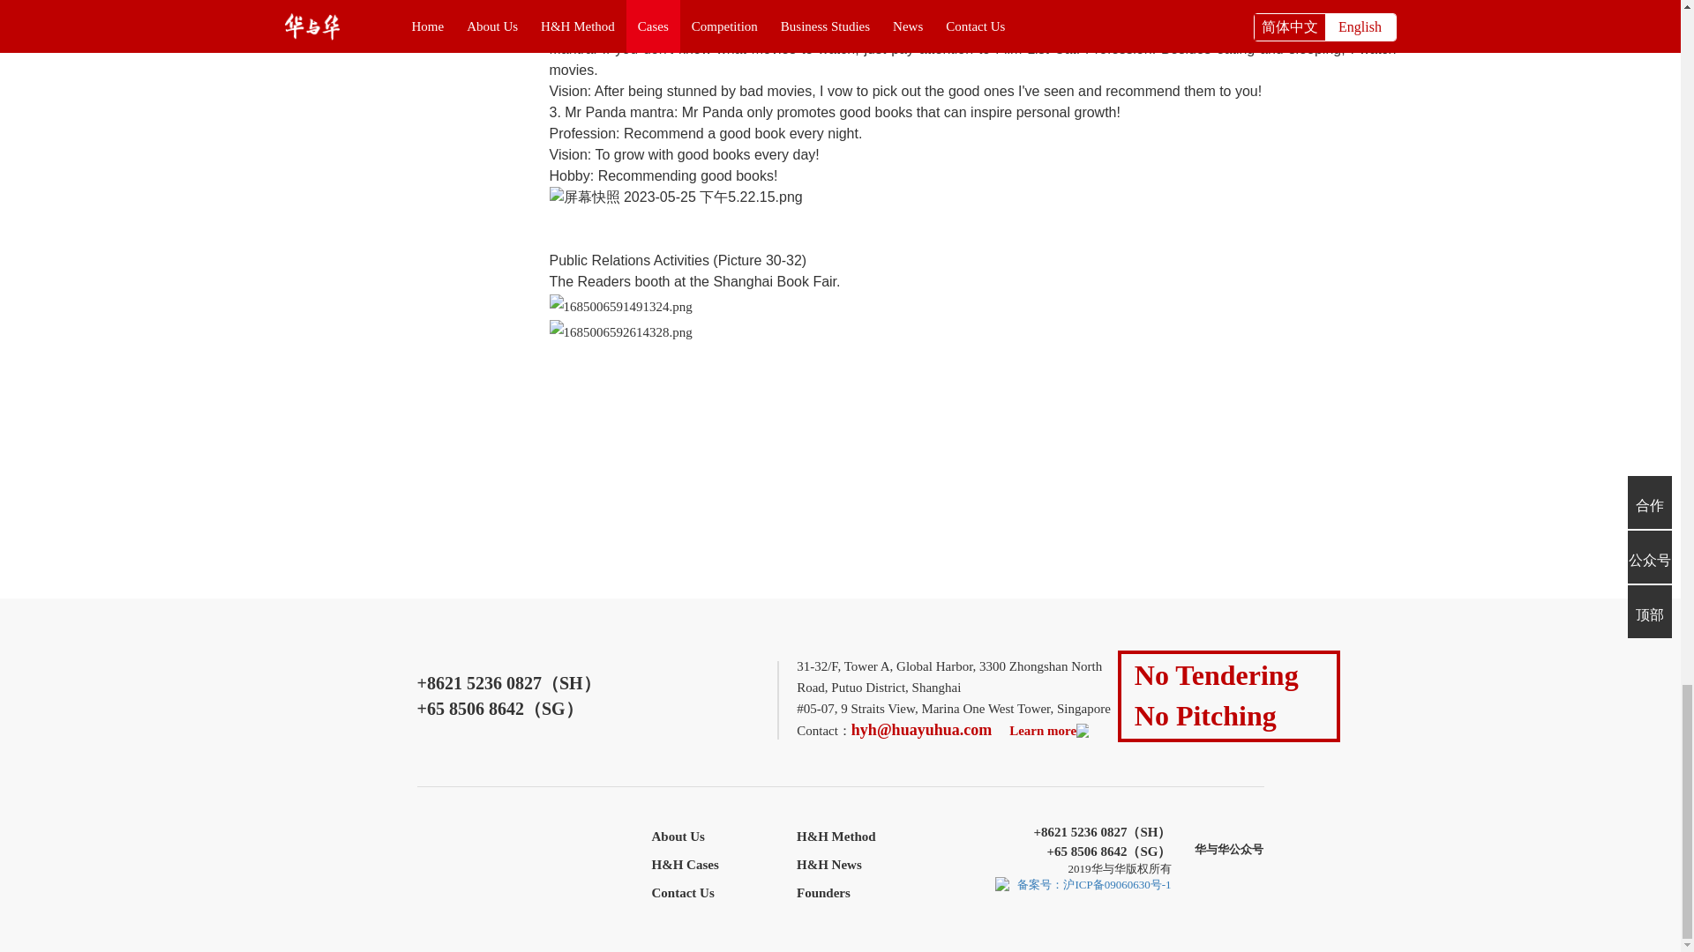  I want to click on 1685006592614328.png, so click(619, 331).